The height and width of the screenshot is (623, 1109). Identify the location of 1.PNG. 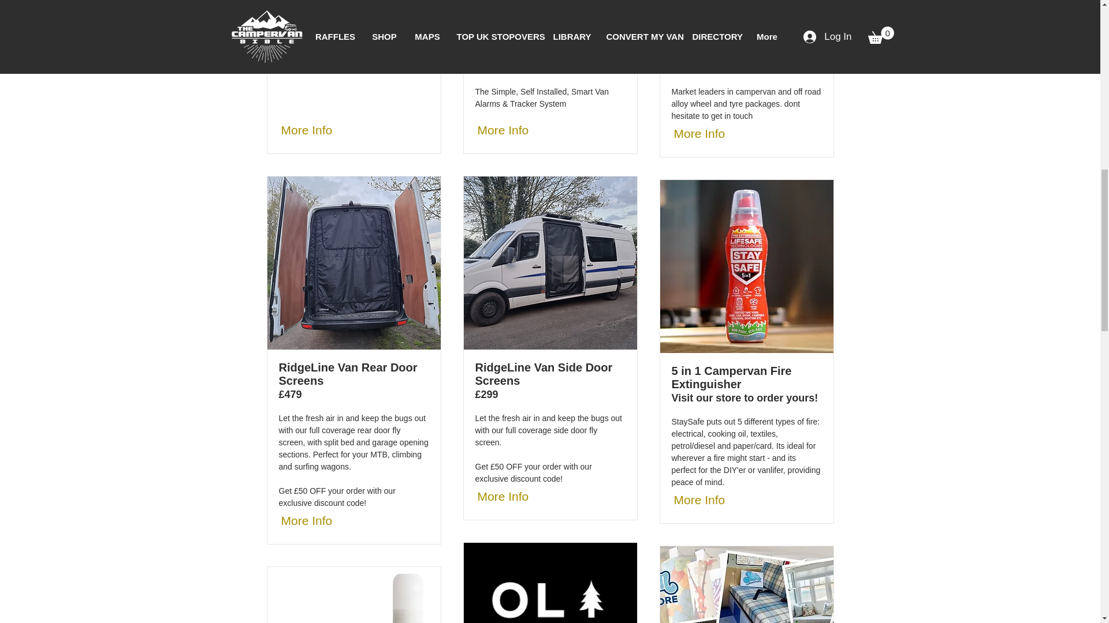
(353, 262).